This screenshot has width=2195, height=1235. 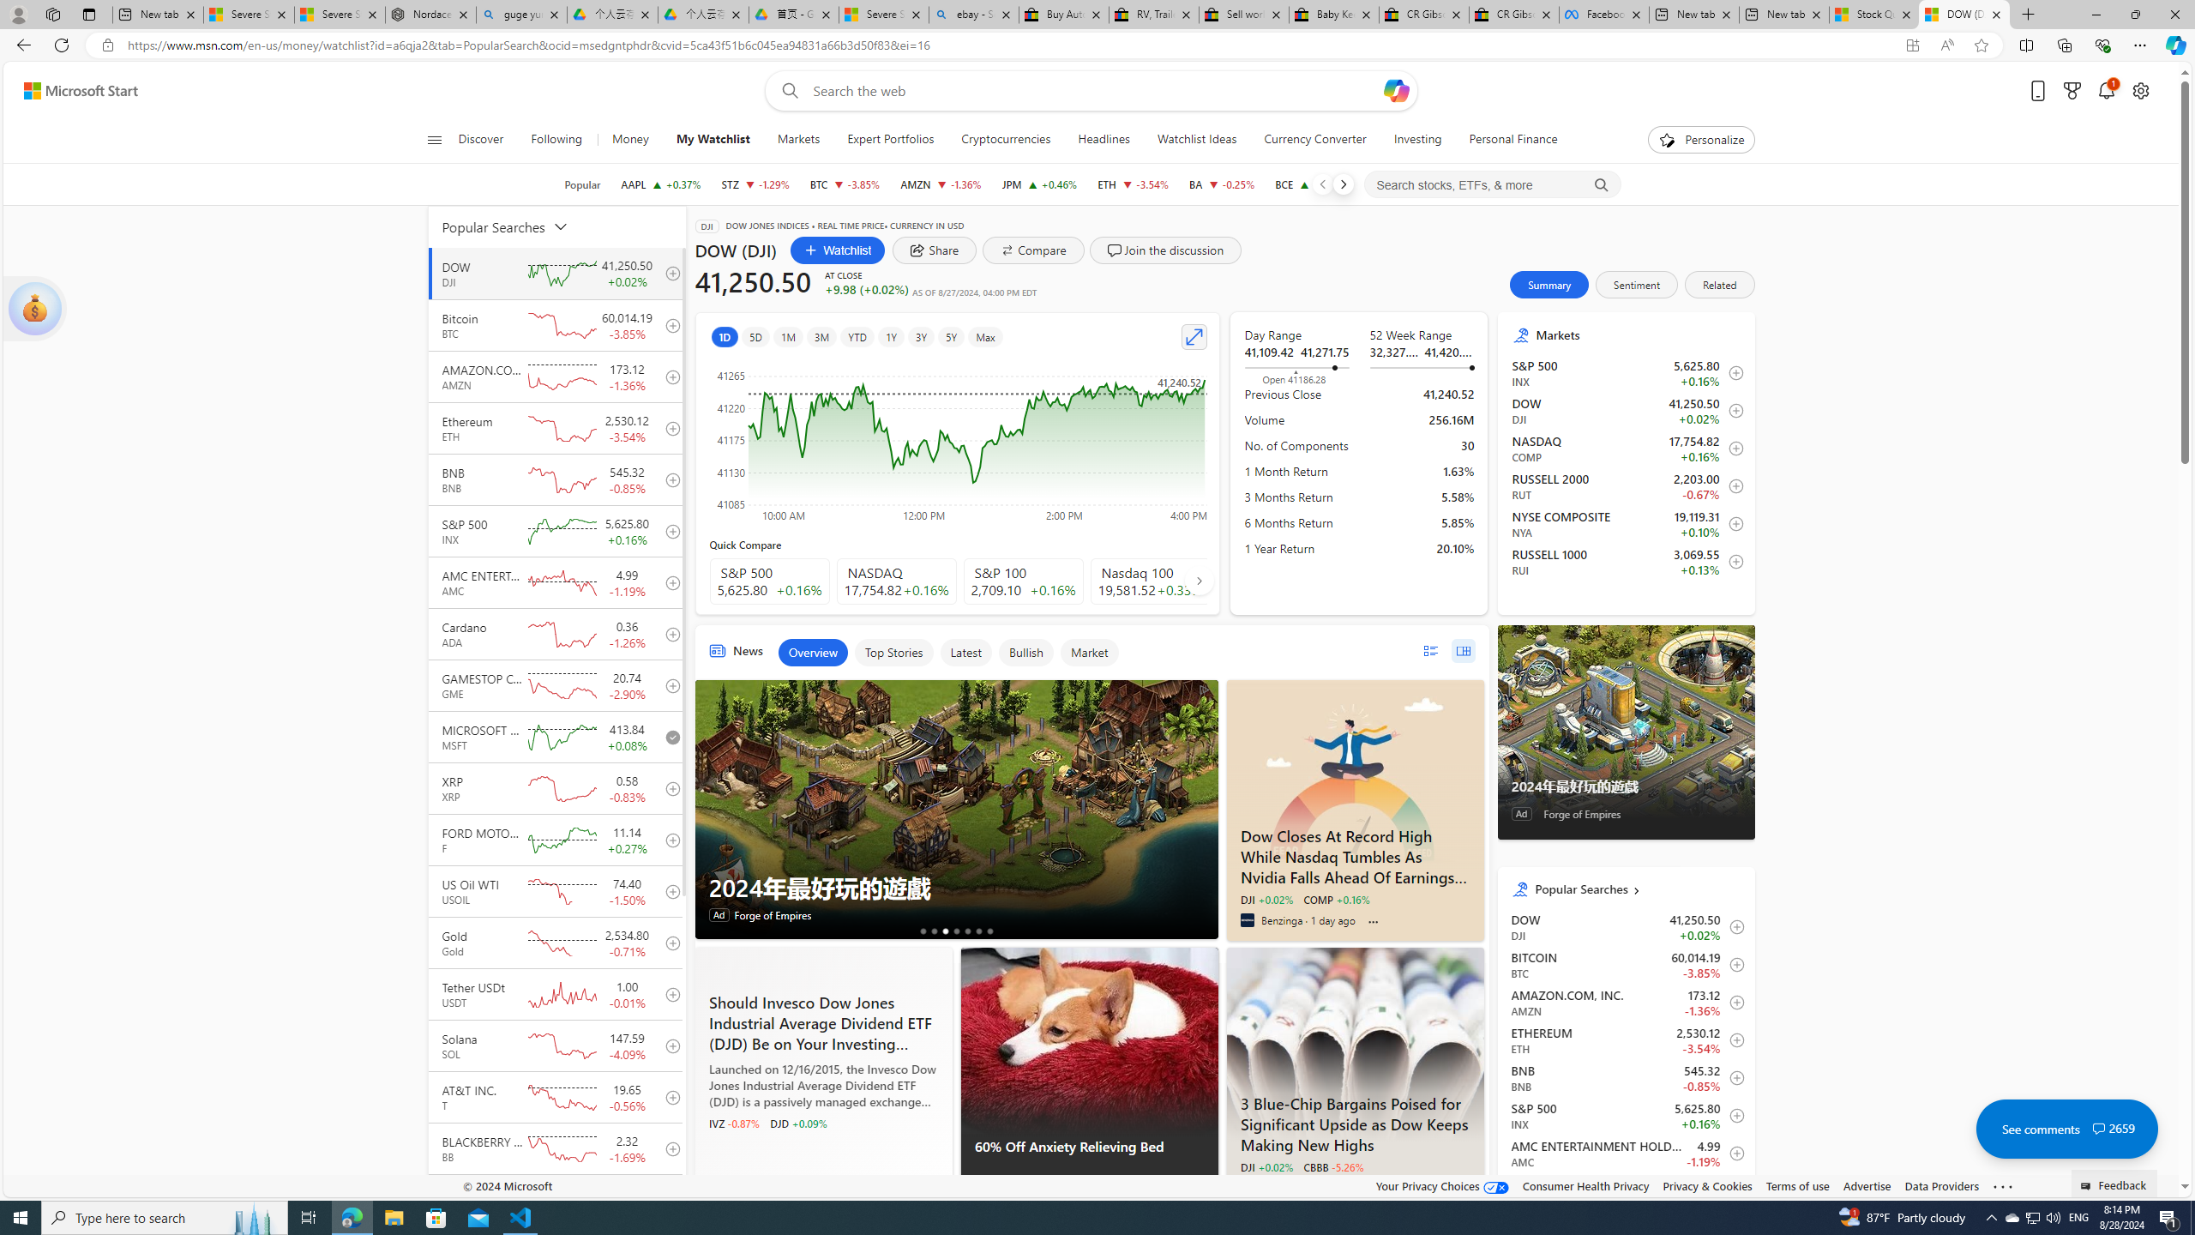 What do you see at coordinates (2141, 91) in the screenshot?
I see `Open settings` at bounding box center [2141, 91].